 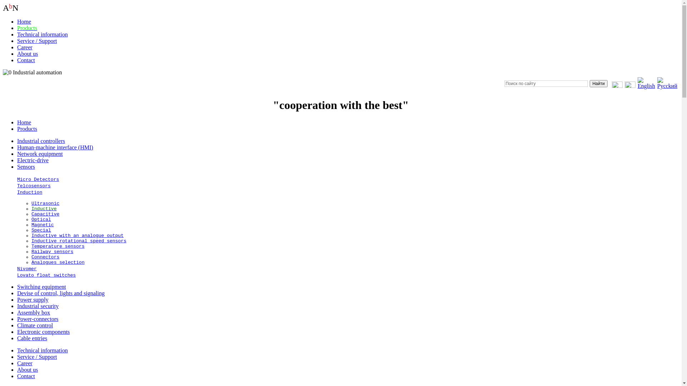 I want to click on Assembly box, so click(x=34, y=312).